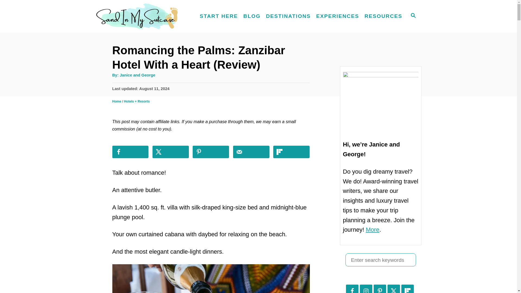 The image size is (521, 293). What do you see at coordinates (170, 152) in the screenshot?
I see `Share on X` at bounding box center [170, 152].